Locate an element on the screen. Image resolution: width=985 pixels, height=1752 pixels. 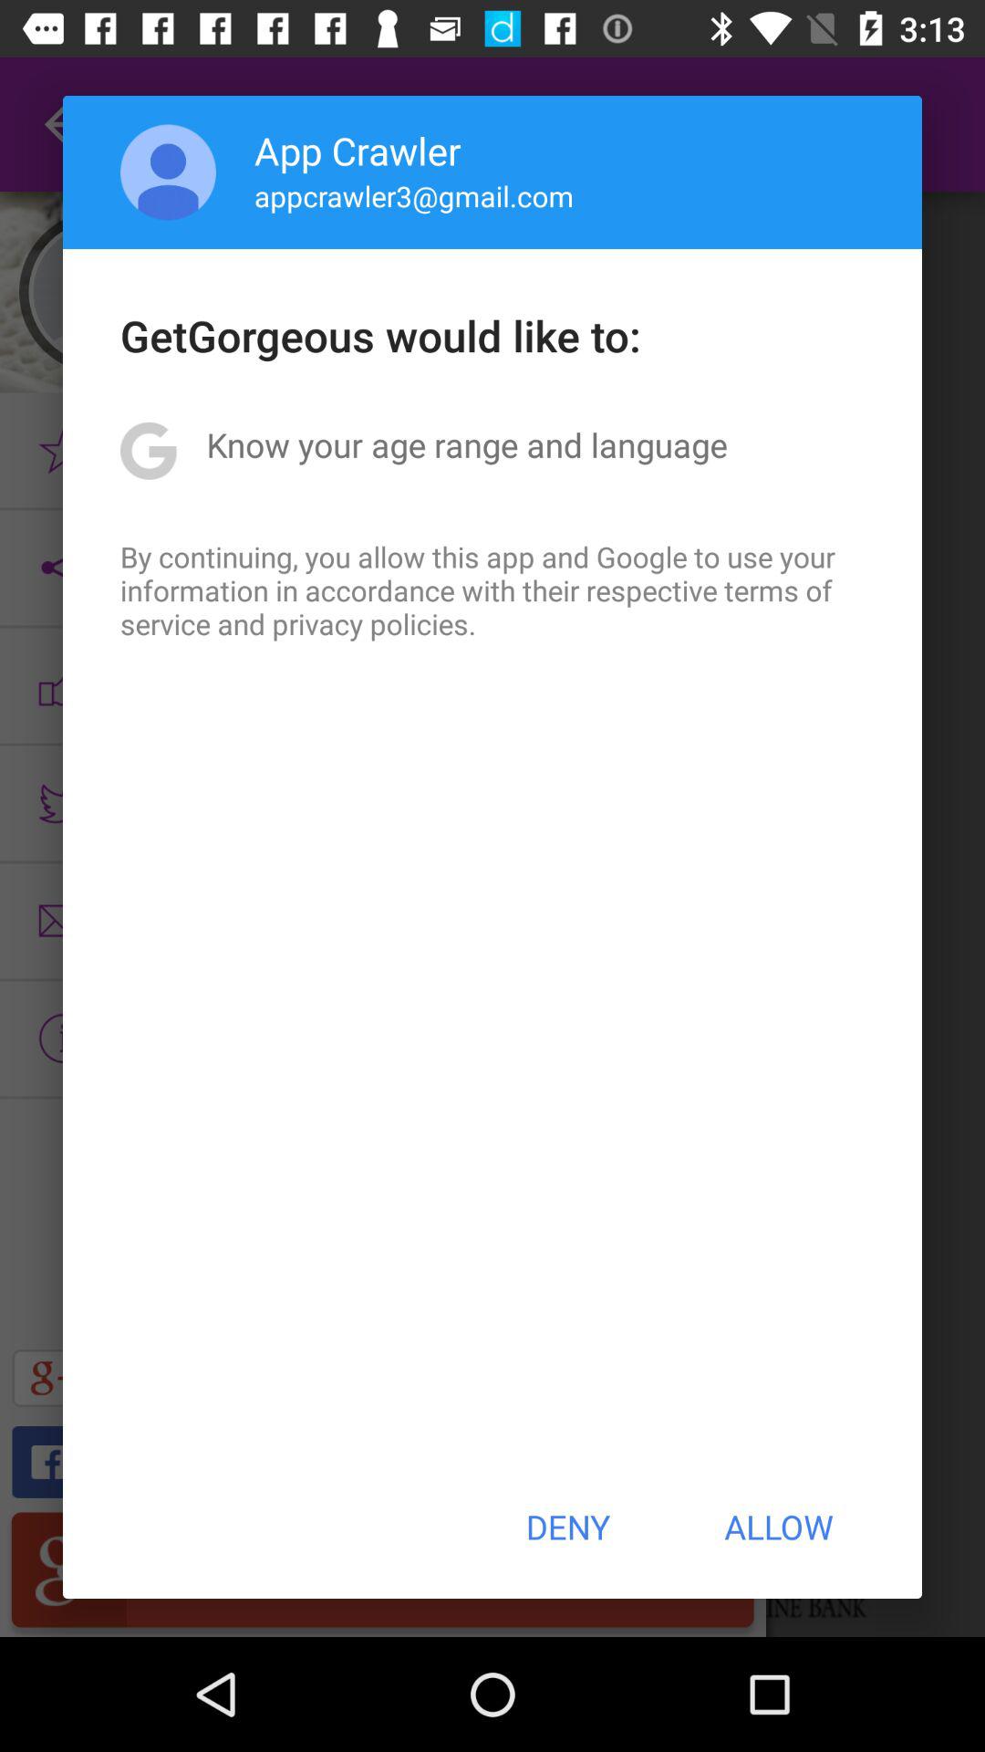
launch the icon below app crawler icon is located at coordinates (414, 195).